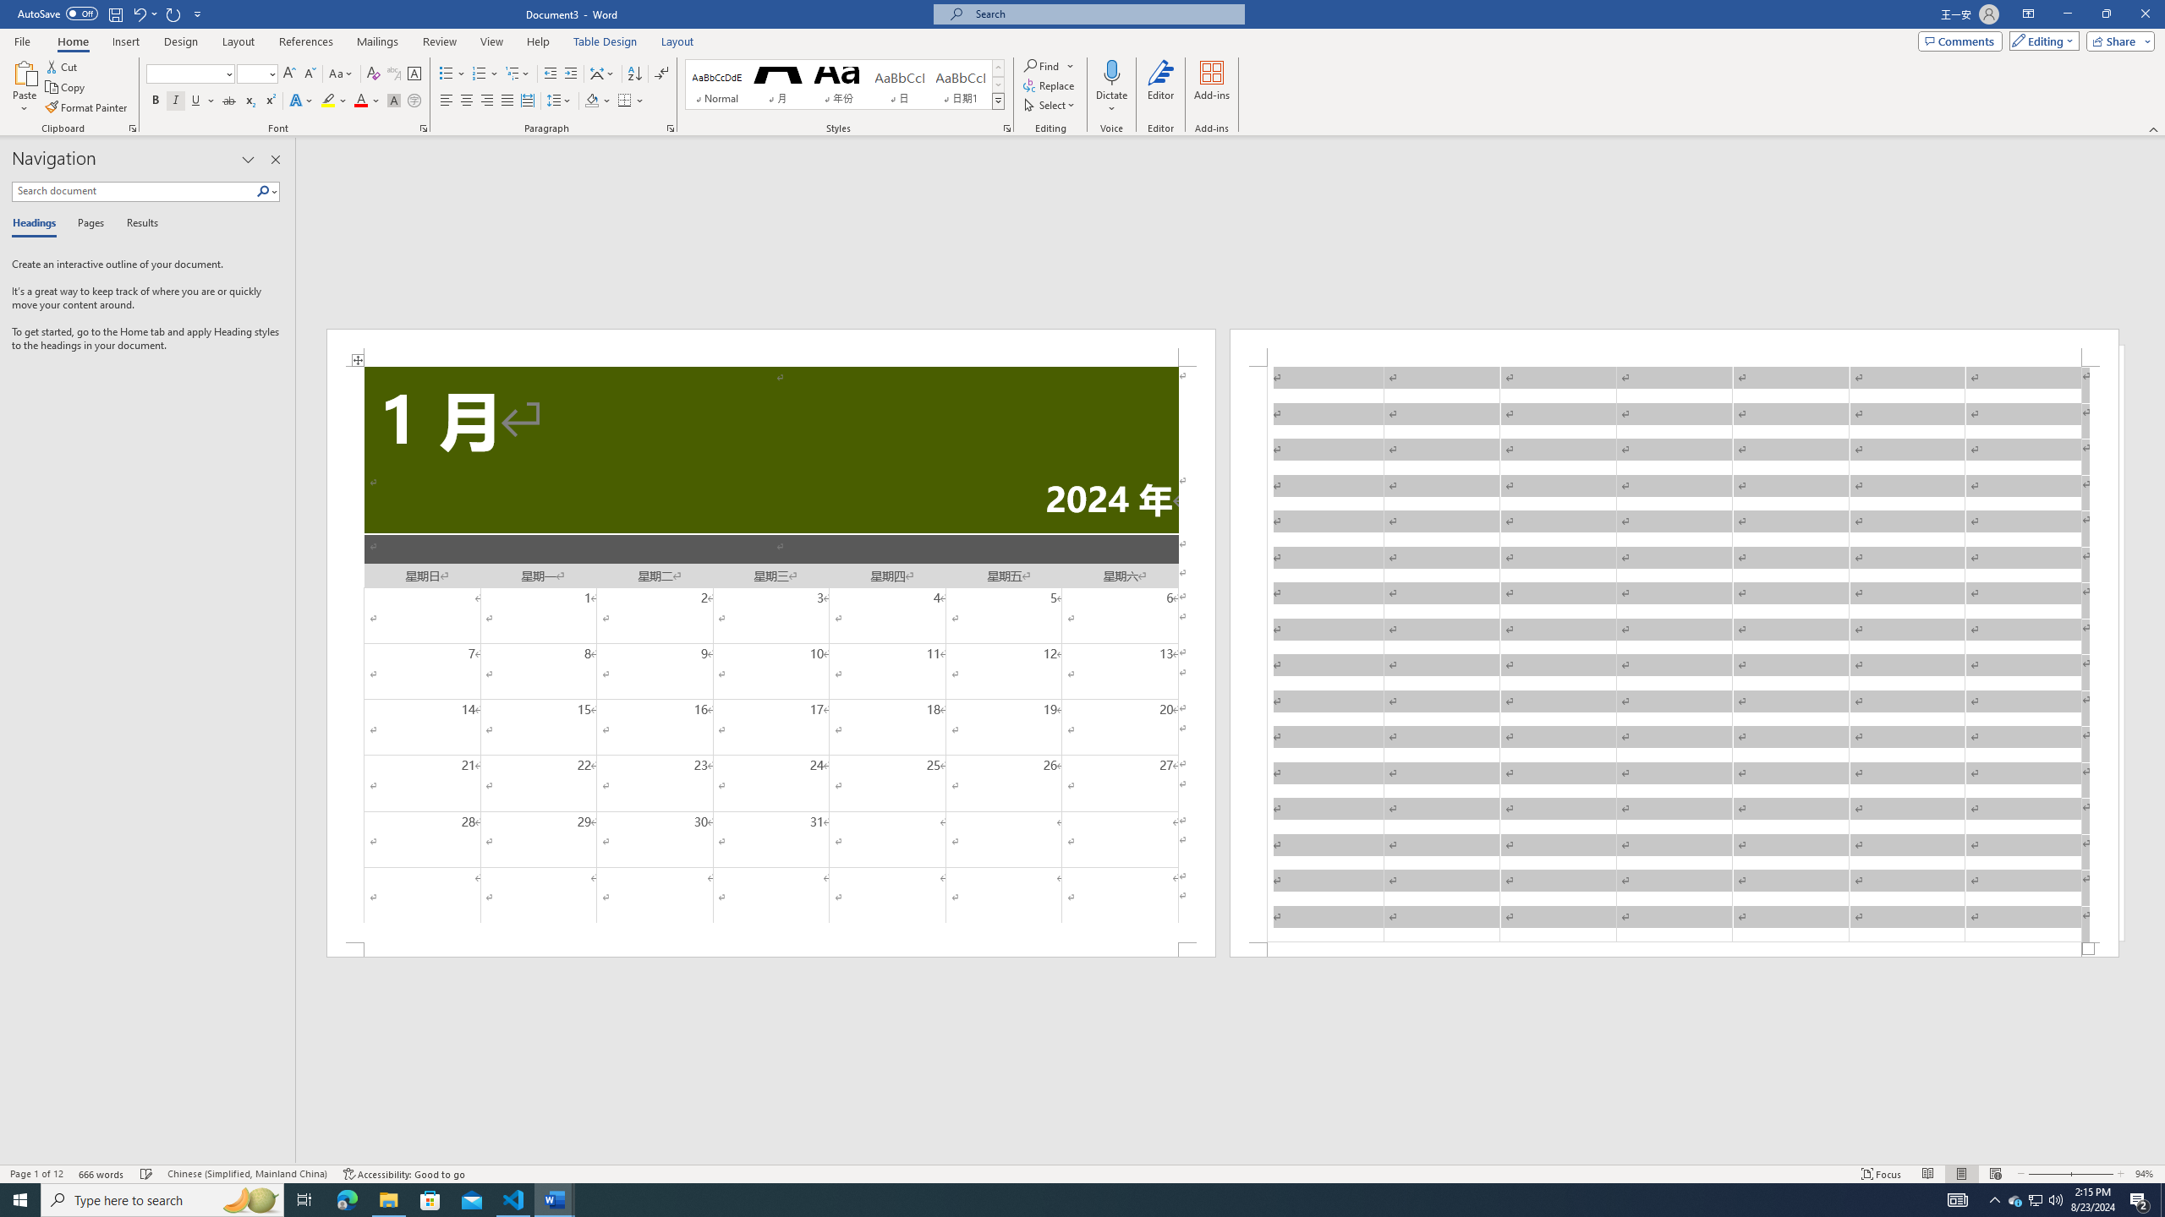 The width and height of the screenshot is (2165, 1217). Describe the element at coordinates (551, 74) in the screenshot. I see `Decrease Indent` at that location.